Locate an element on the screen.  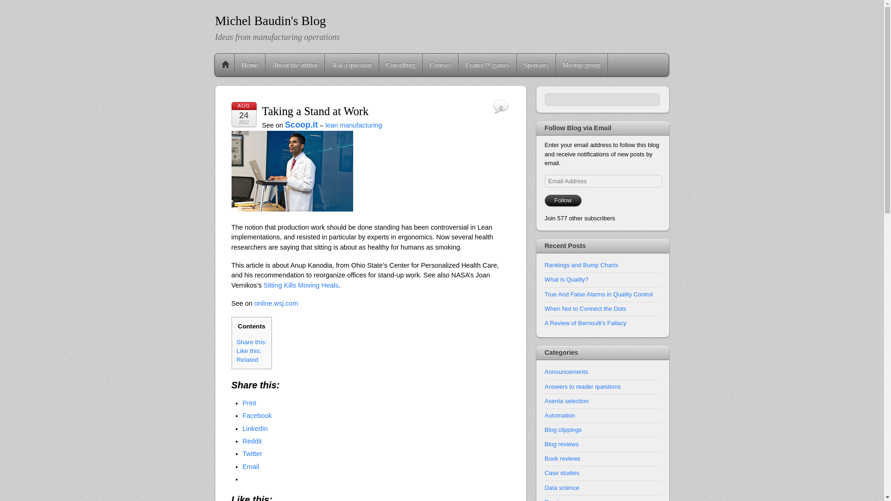
Click to share on Reddit is located at coordinates (252, 441).